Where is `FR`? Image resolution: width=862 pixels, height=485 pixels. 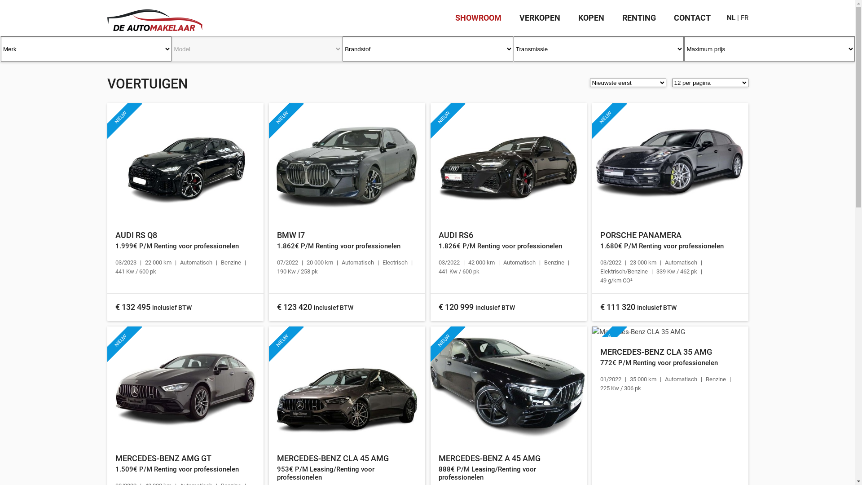 FR is located at coordinates (744, 18).